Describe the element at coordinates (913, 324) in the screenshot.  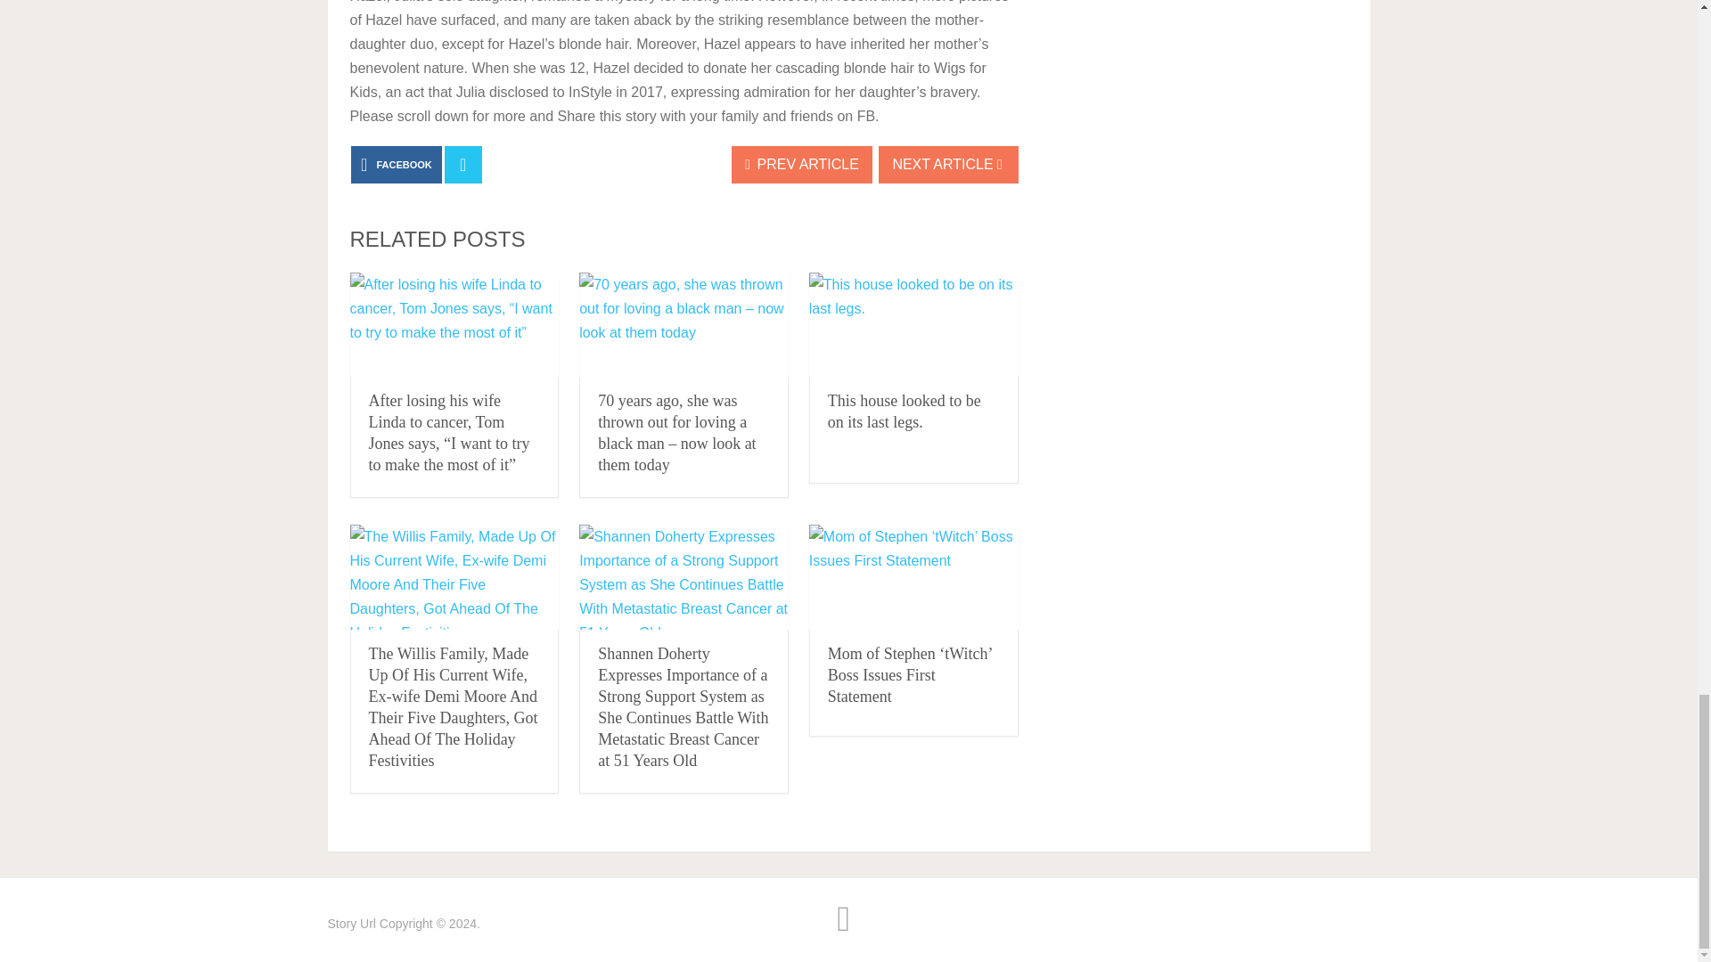
I see `This house looked to be on its last legs.` at that location.